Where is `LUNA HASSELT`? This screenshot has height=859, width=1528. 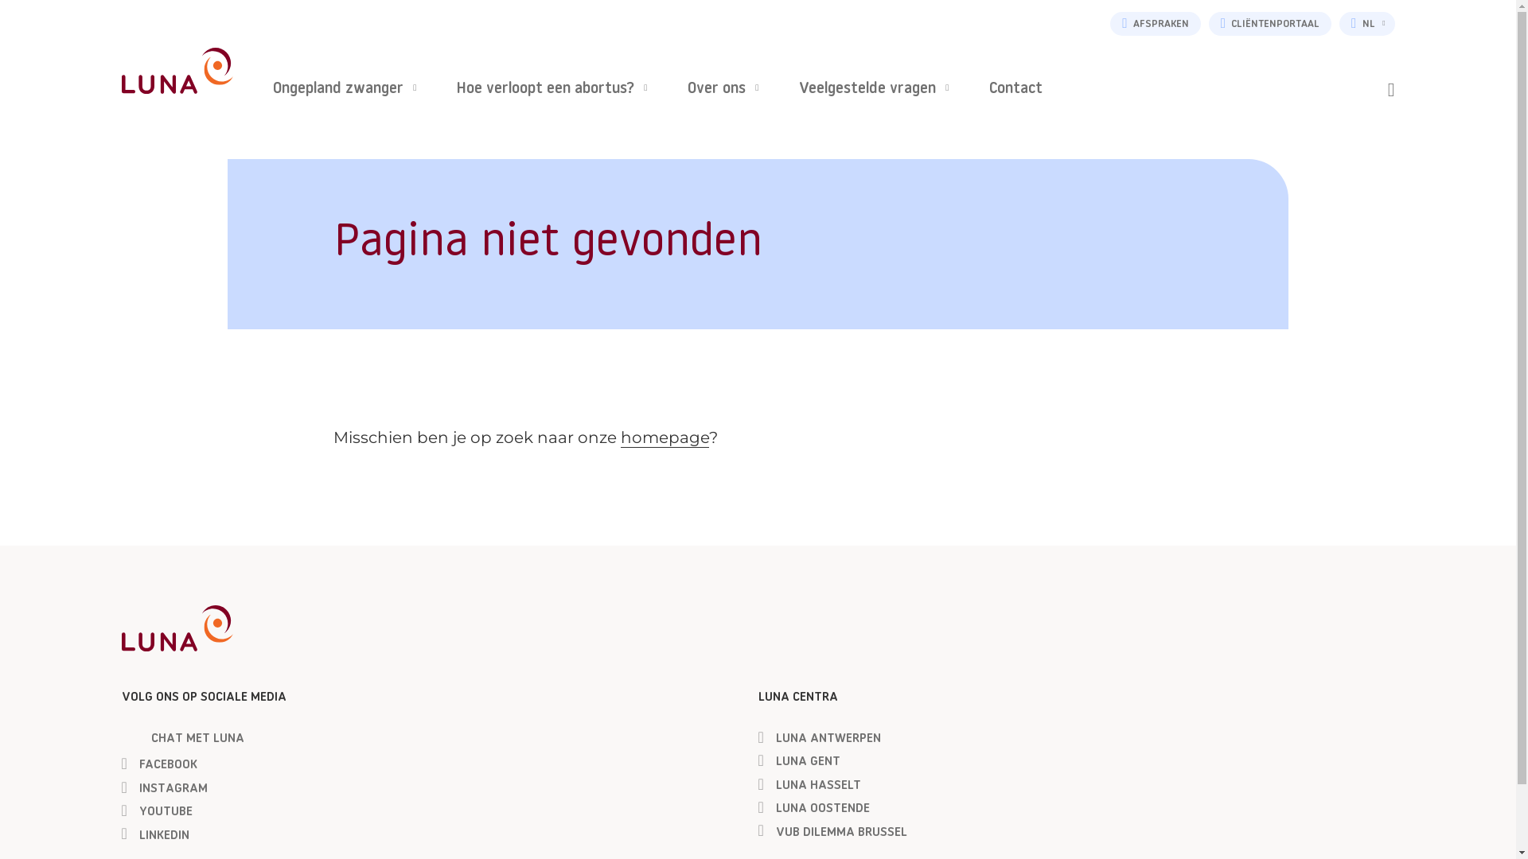 LUNA HASSELT is located at coordinates (809, 787).